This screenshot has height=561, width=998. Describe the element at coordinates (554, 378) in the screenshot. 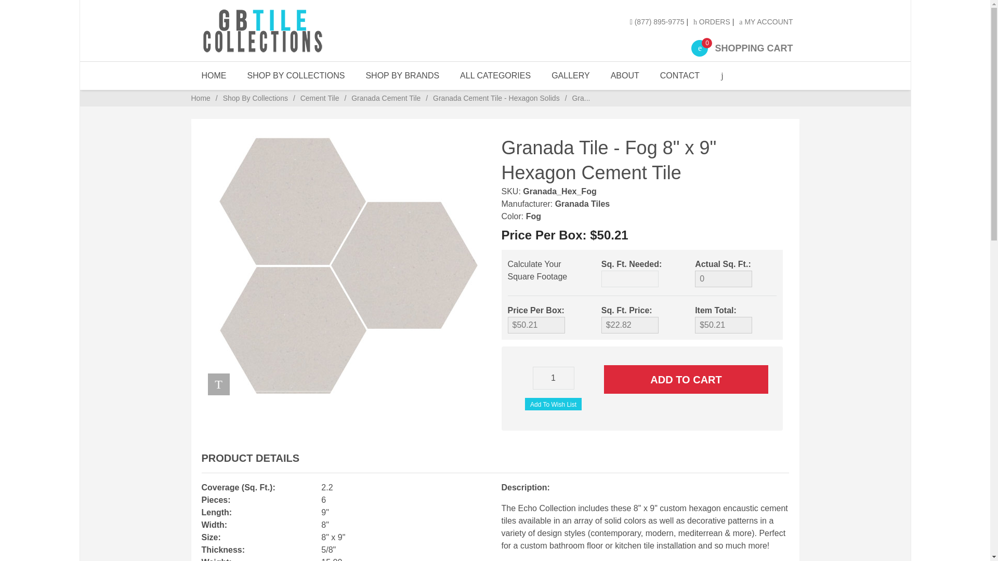

I see `Add to Cart` at that location.